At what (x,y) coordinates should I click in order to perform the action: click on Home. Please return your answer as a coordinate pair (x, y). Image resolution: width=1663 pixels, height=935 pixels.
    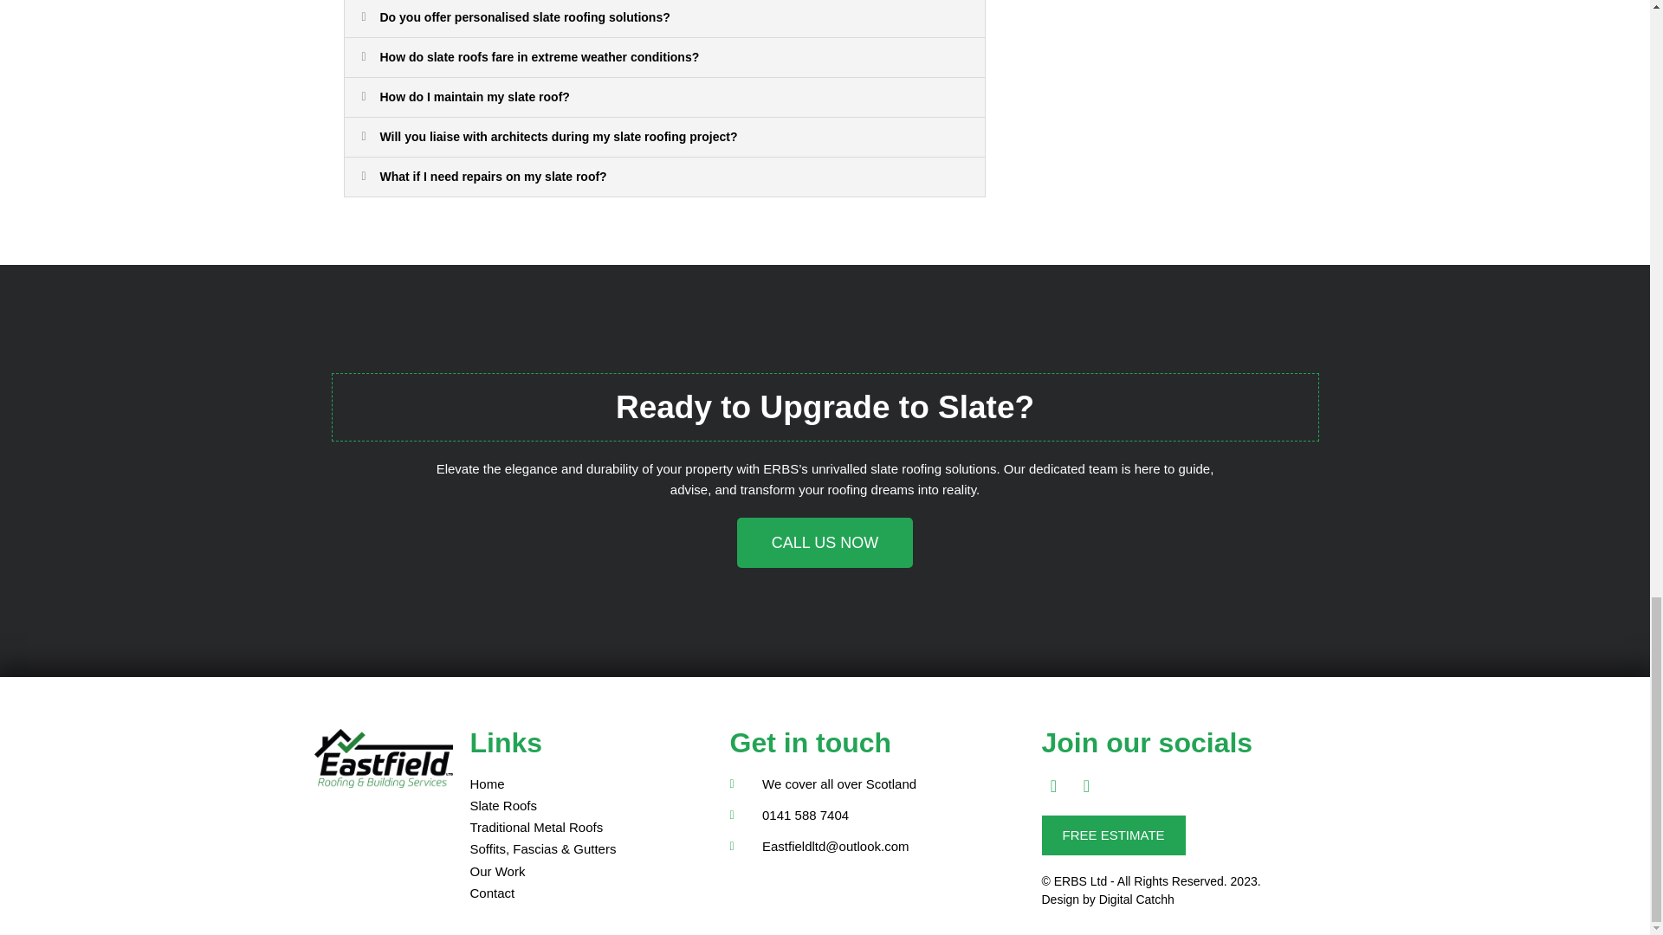
    Looking at the image, I should click on (590, 784).